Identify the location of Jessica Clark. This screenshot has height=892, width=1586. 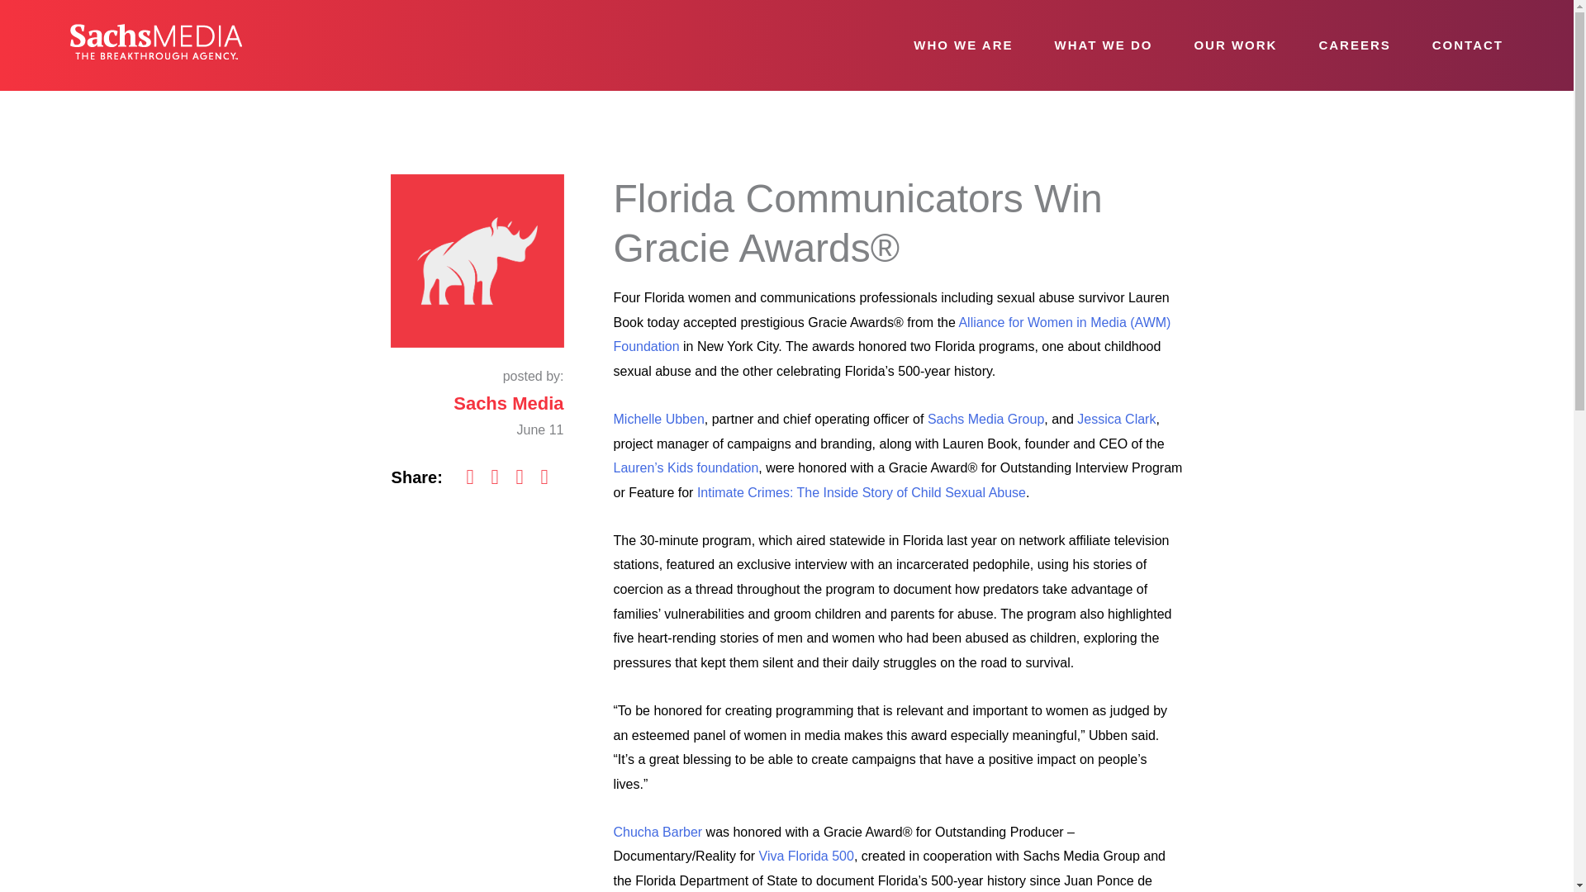
(1116, 419).